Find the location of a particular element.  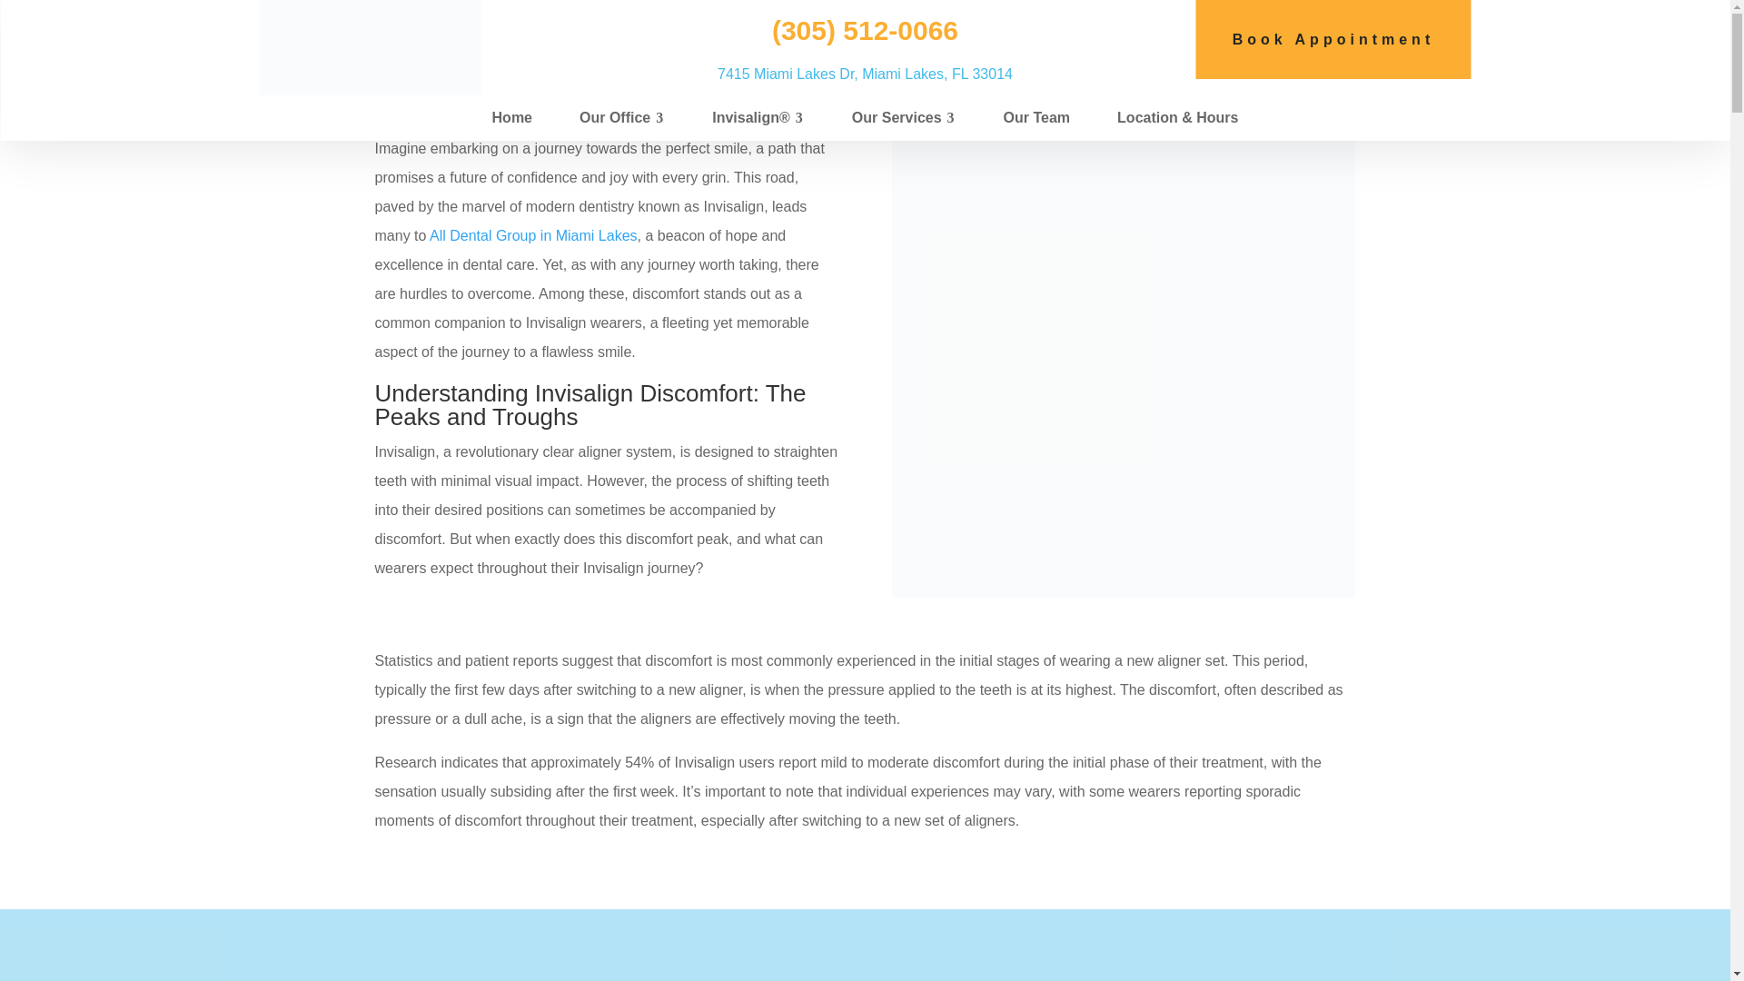

Our Services is located at coordinates (905, 118).